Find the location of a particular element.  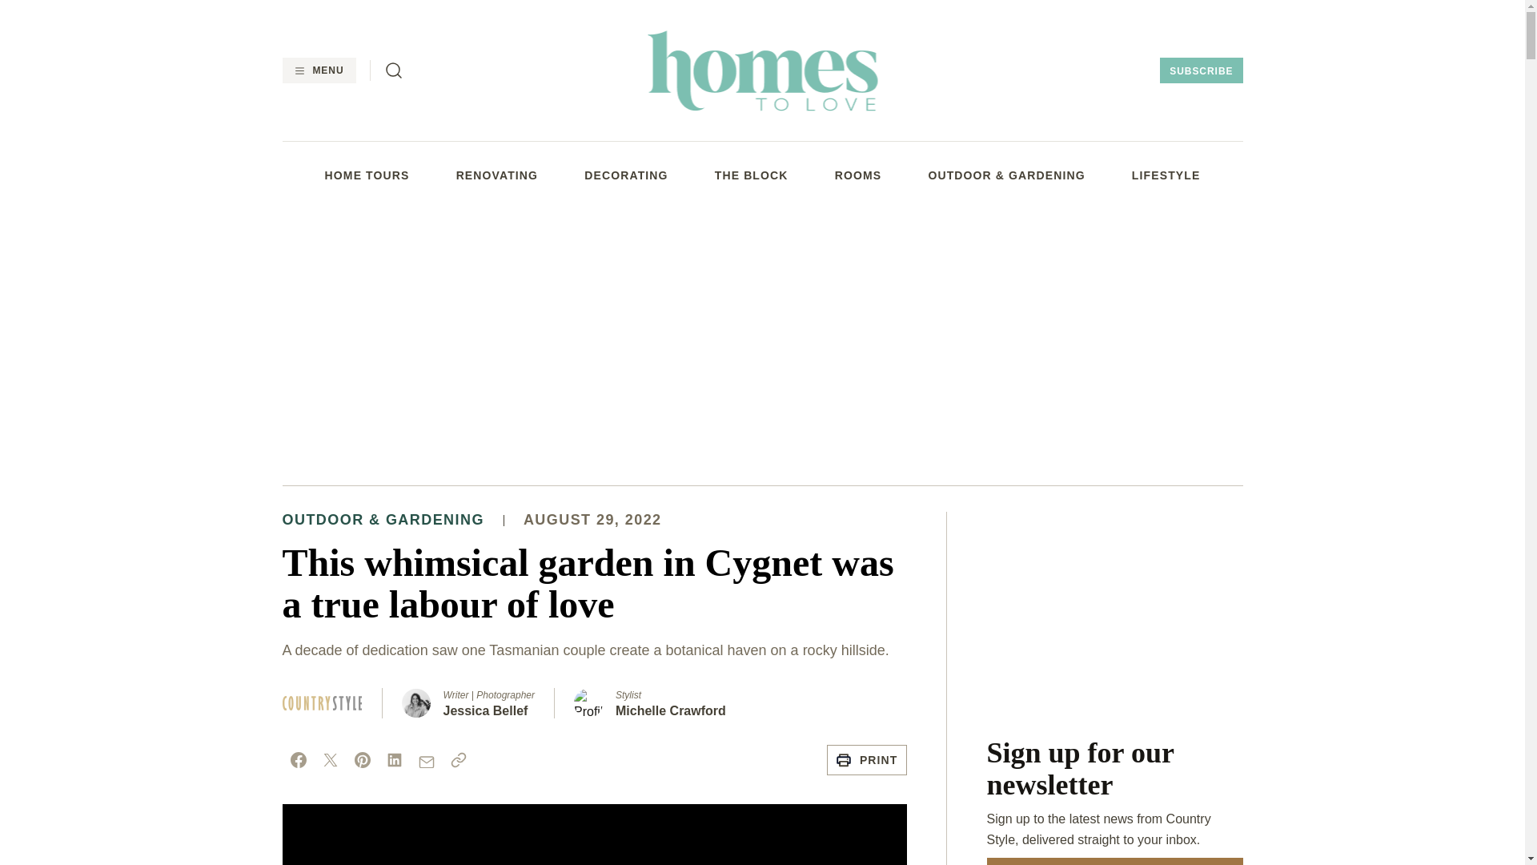

RENOVATING is located at coordinates (497, 175).